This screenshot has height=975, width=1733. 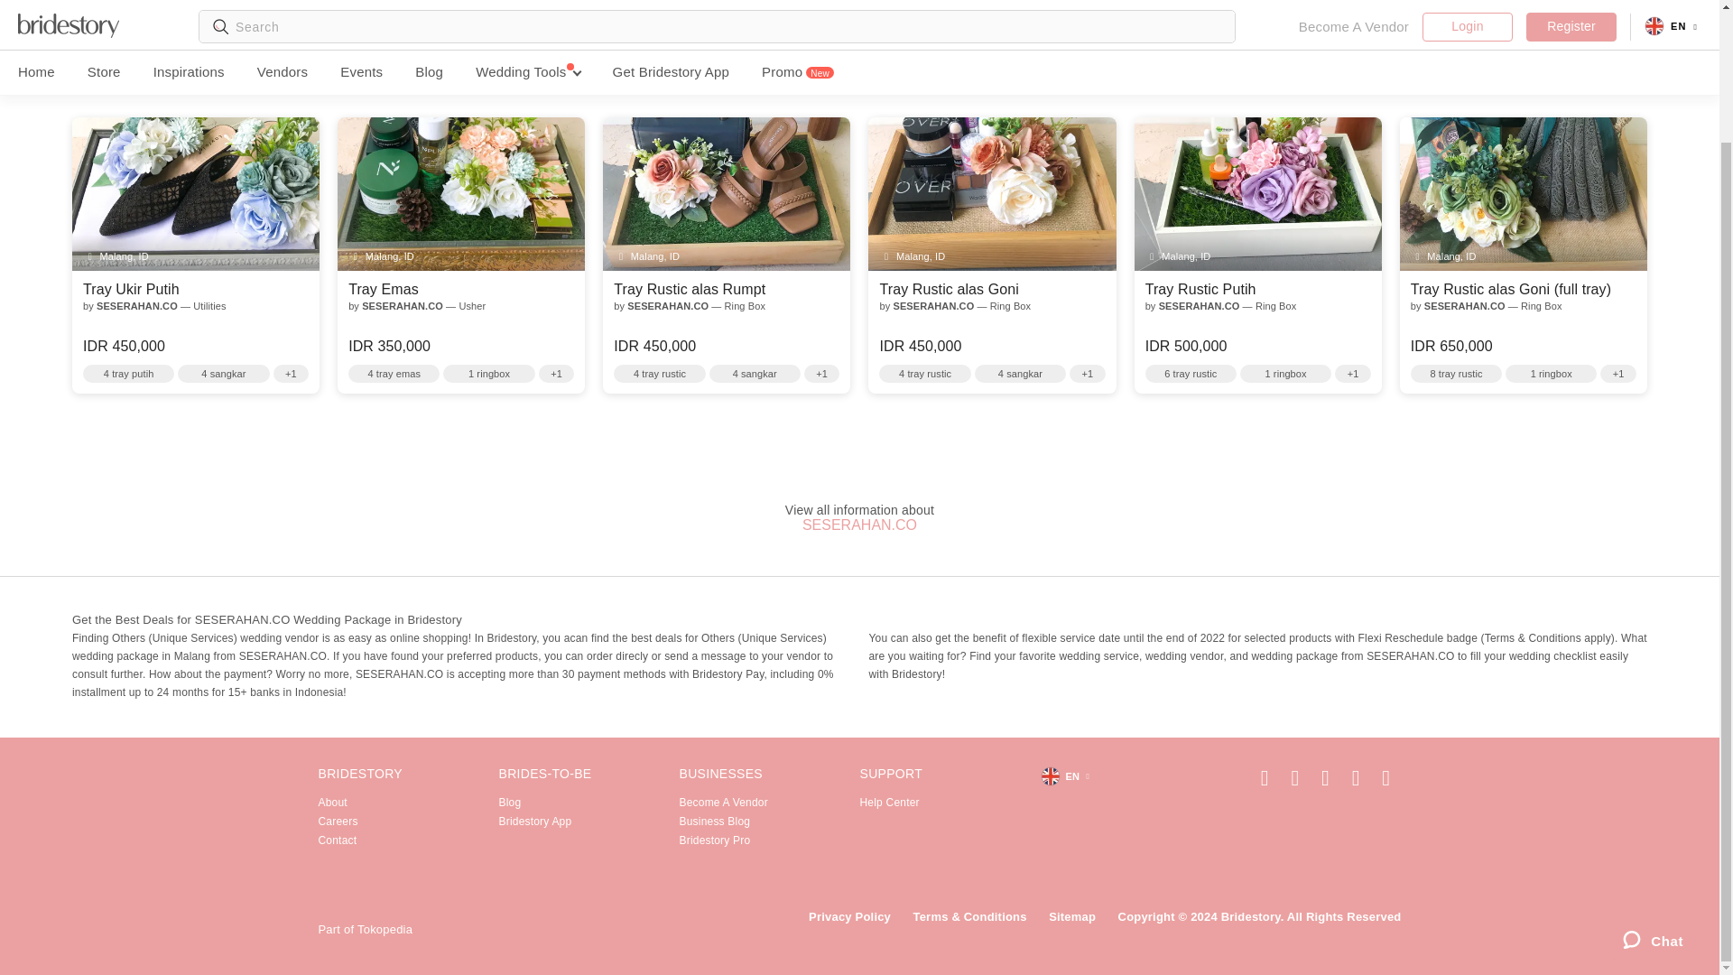 What do you see at coordinates (888, 803) in the screenshot?
I see `Help Center` at bounding box center [888, 803].